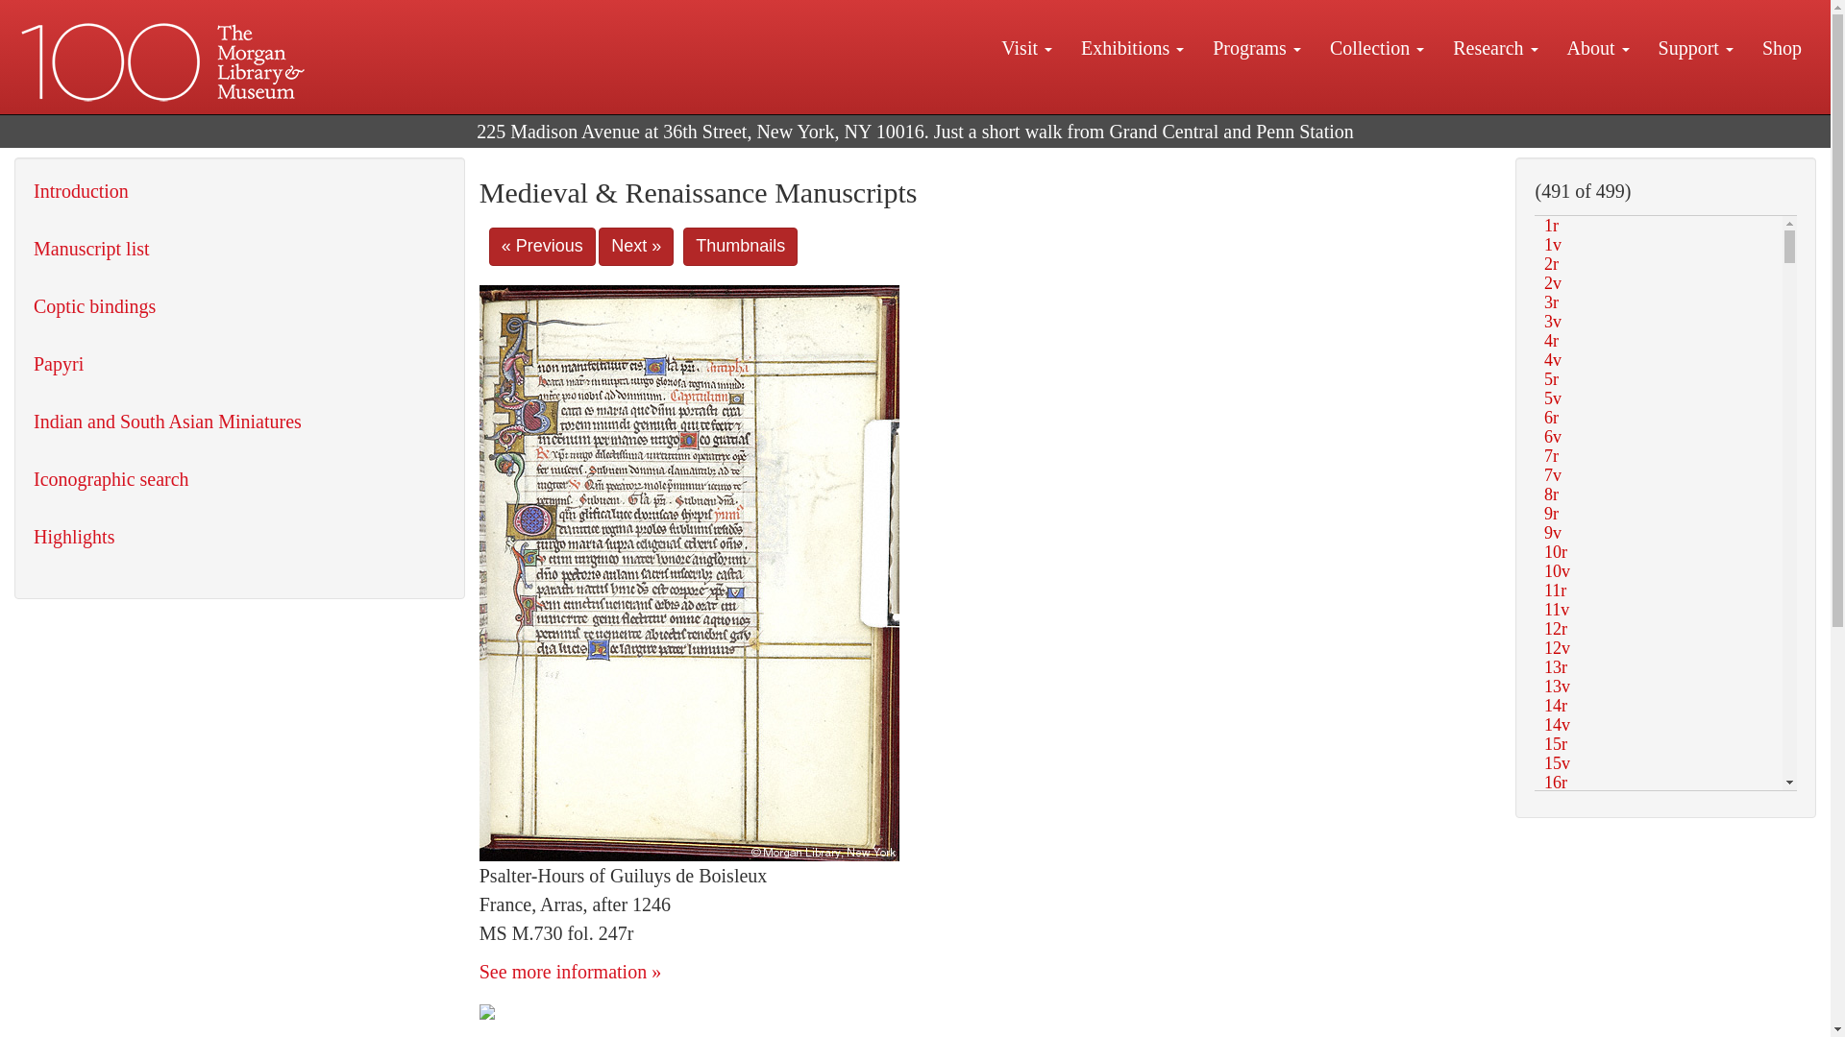 The height and width of the screenshot is (1037, 1845). Describe the element at coordinates (1256, 47) in the screenshot. I see `Programs` at that location.